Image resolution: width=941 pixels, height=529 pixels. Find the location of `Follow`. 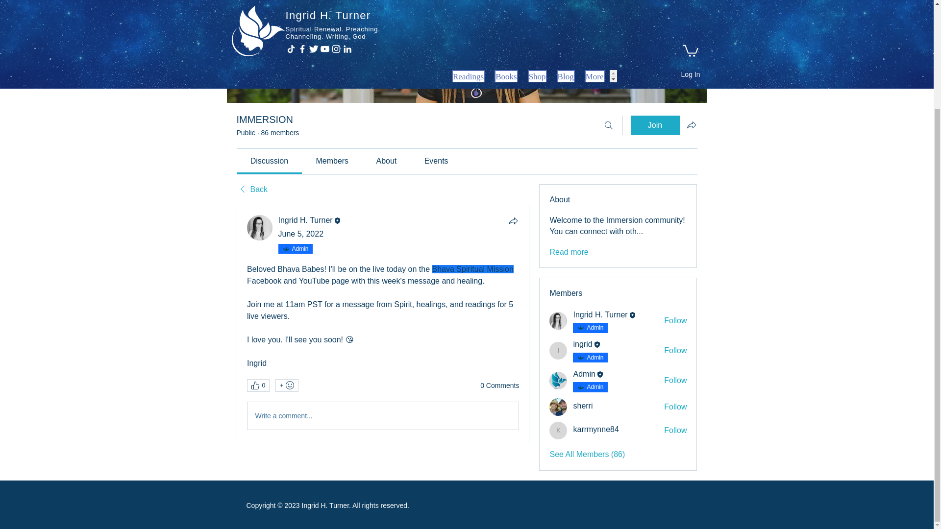

Follow is located at coordinates (675, 351).